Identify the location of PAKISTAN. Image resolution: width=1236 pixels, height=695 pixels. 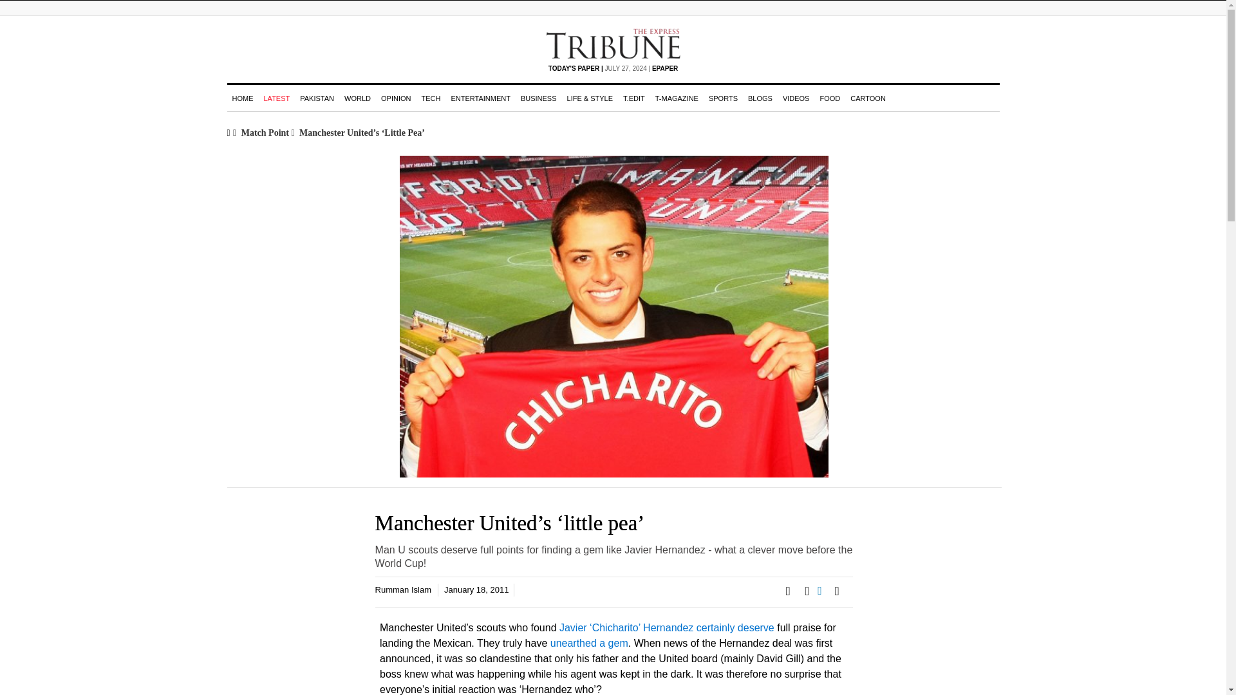
(317, 97).